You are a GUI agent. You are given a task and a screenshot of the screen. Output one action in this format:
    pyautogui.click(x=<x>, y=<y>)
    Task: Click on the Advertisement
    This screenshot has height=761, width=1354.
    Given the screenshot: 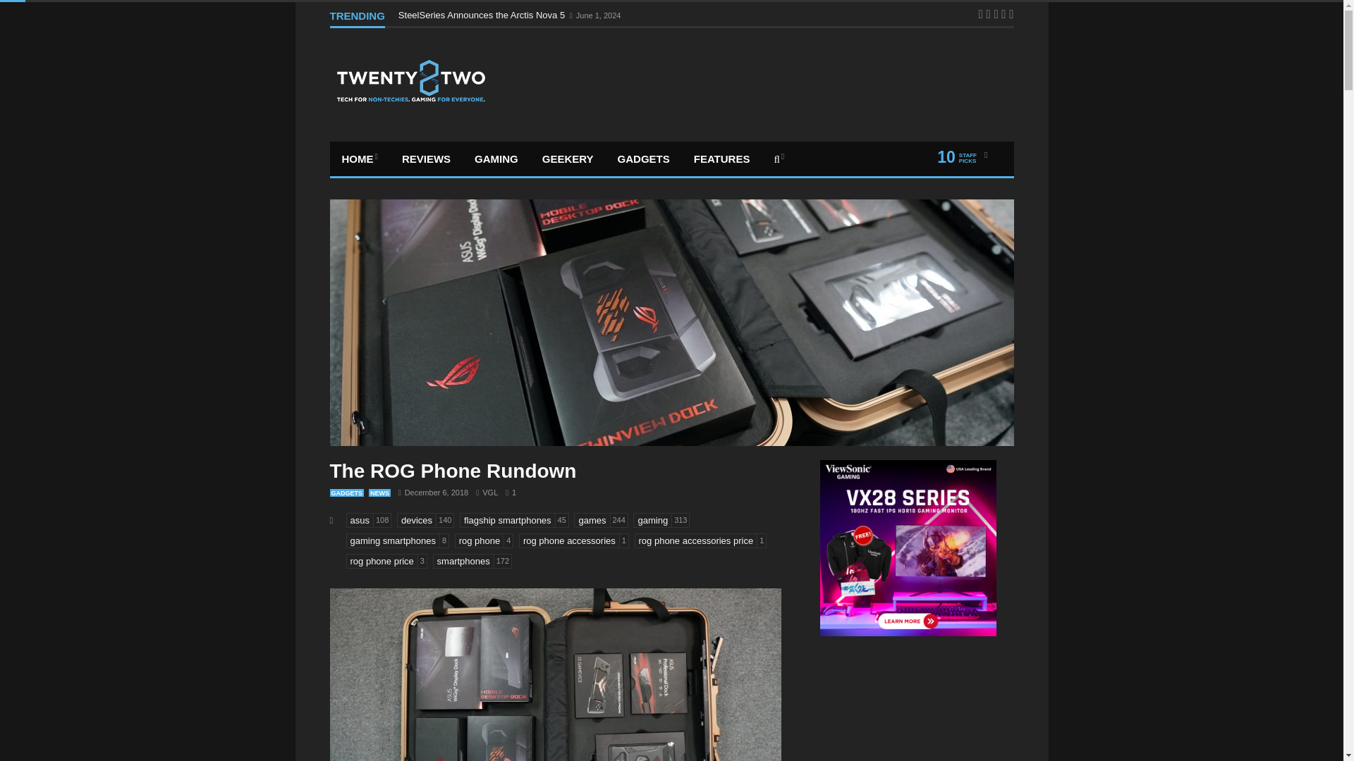 What is the action you would take?
    pyautogui.click(x=753, y=82)
    